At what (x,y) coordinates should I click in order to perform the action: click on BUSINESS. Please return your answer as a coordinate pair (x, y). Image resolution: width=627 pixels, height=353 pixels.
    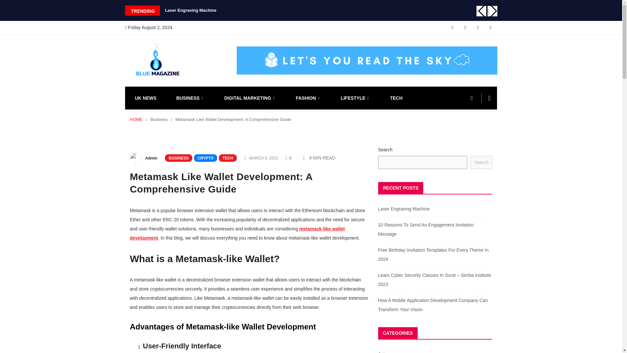
    Looking at the image, I should click on (178, 158).